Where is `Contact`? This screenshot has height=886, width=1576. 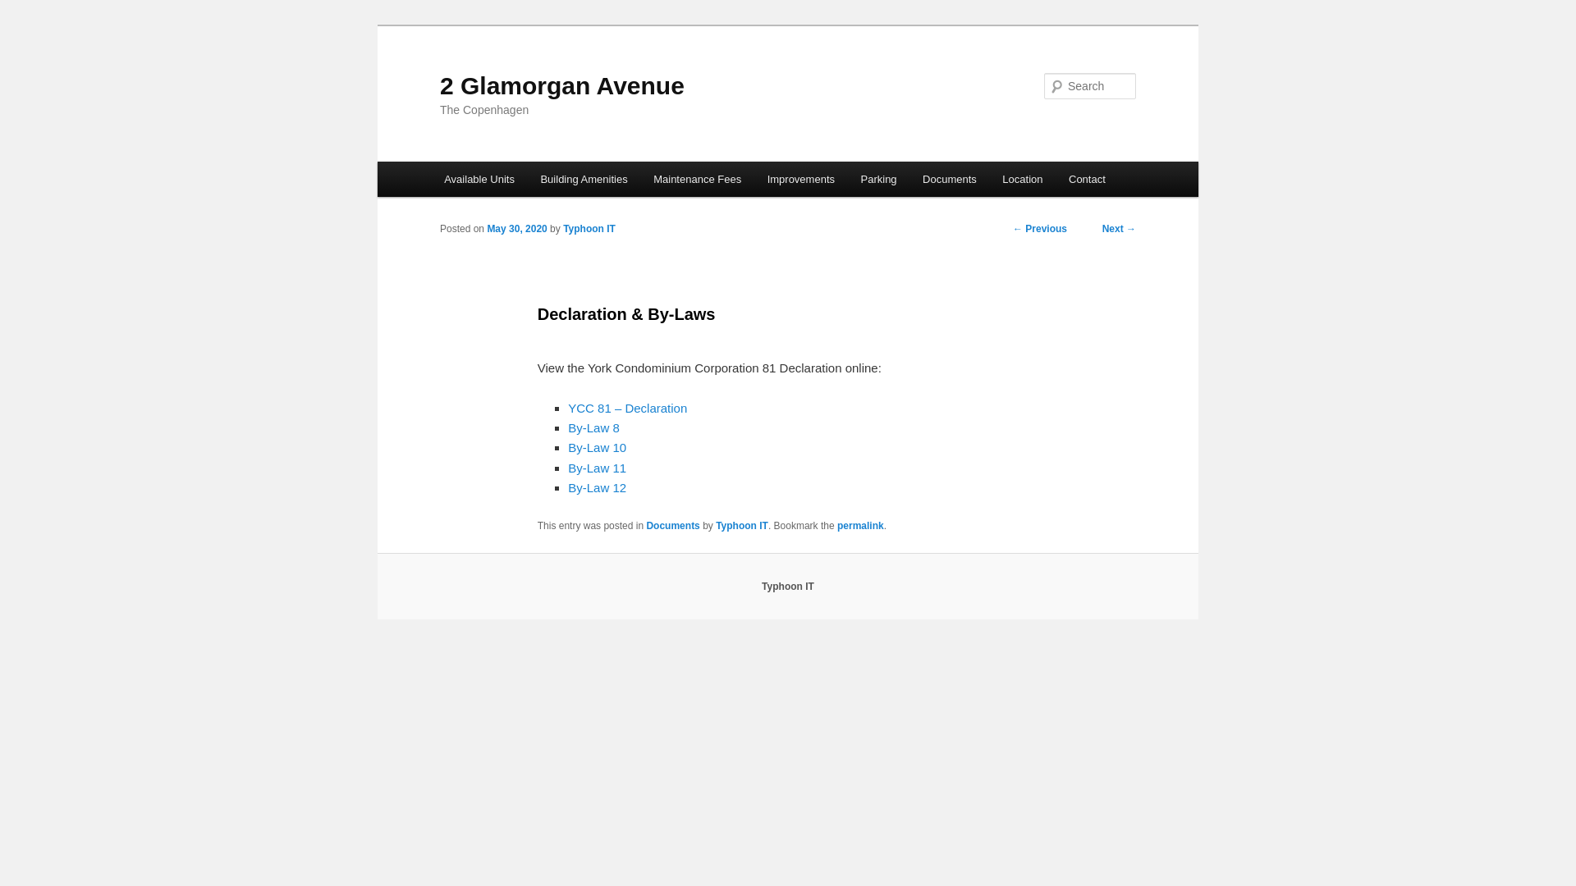
Contact is located at coordinates (1087, 179).